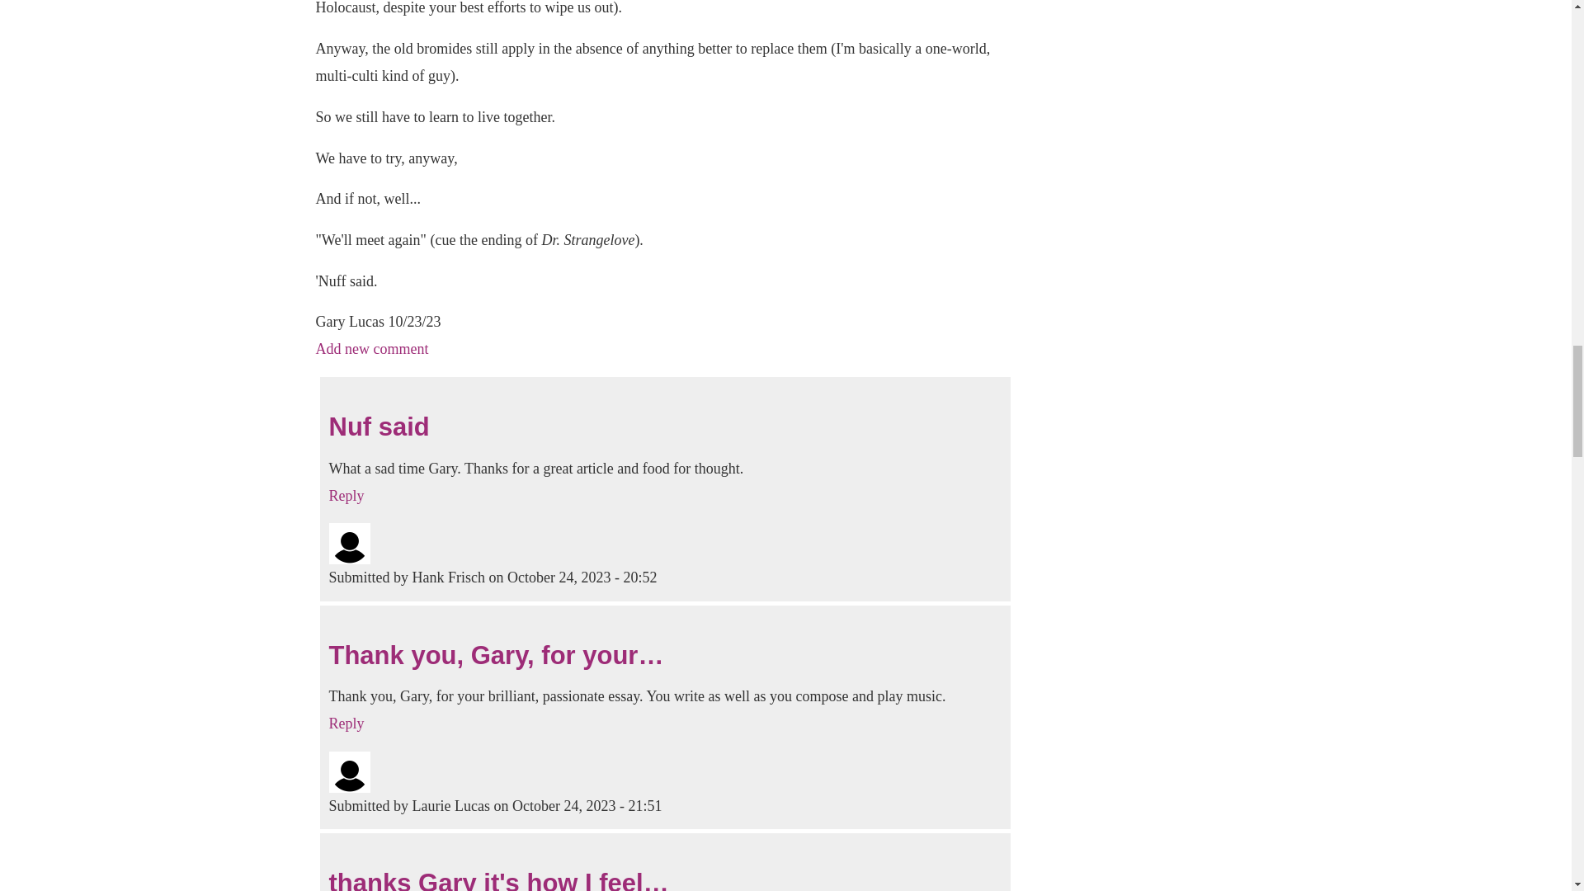  Describe the element at coordinates (371, 348) in the screenshot. I see `Add new comment` at that location.